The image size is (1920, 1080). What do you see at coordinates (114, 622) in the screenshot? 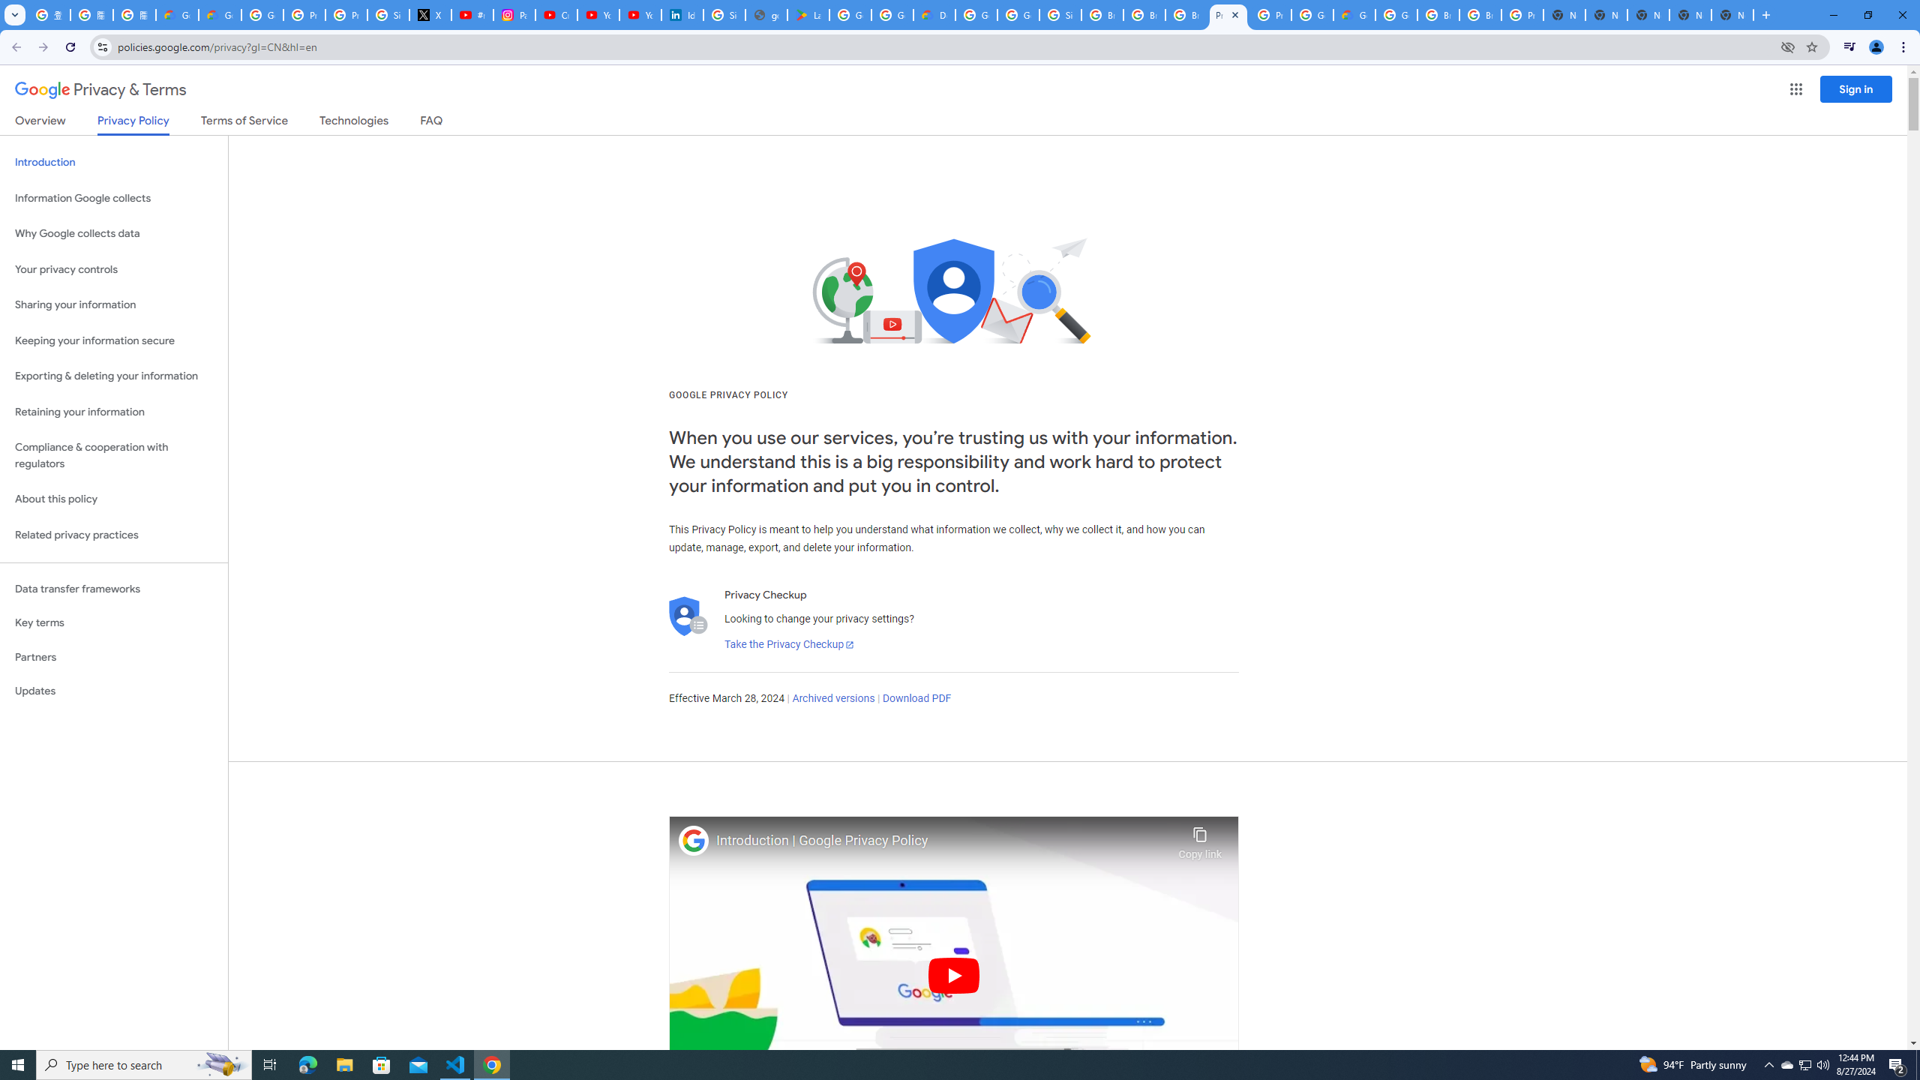
I see `Key terms` at bounding box center [114, 622].